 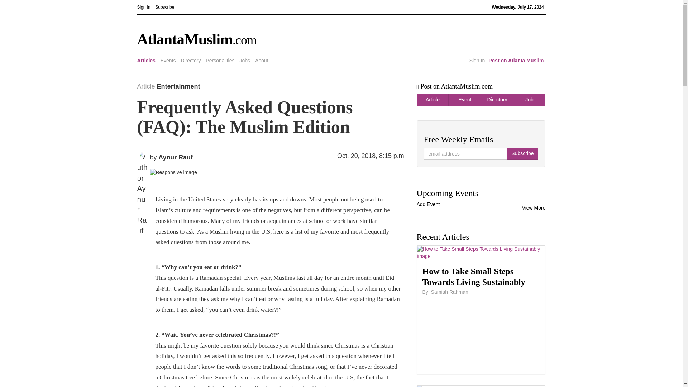 What do you see at coordinates (289, 39) in the screenshot?
I see `AtlantaMuslim.com` at bounding box center [289, 39].